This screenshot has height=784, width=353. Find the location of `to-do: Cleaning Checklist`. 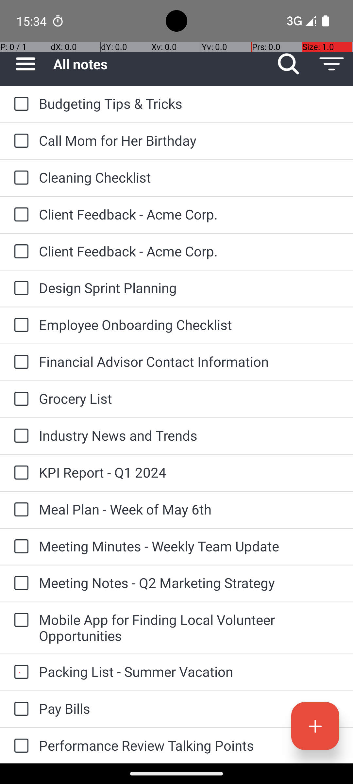

to-do: Cleaning Checklist is located at coordinates (20, 178).